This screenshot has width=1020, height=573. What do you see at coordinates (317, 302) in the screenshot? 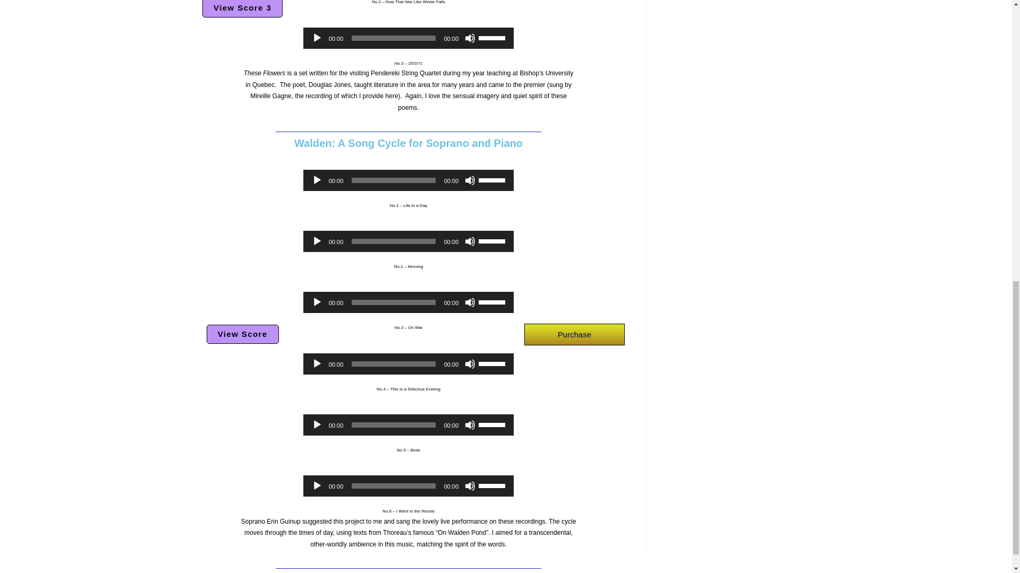
I see `Play` at bounding box center [317, 302].